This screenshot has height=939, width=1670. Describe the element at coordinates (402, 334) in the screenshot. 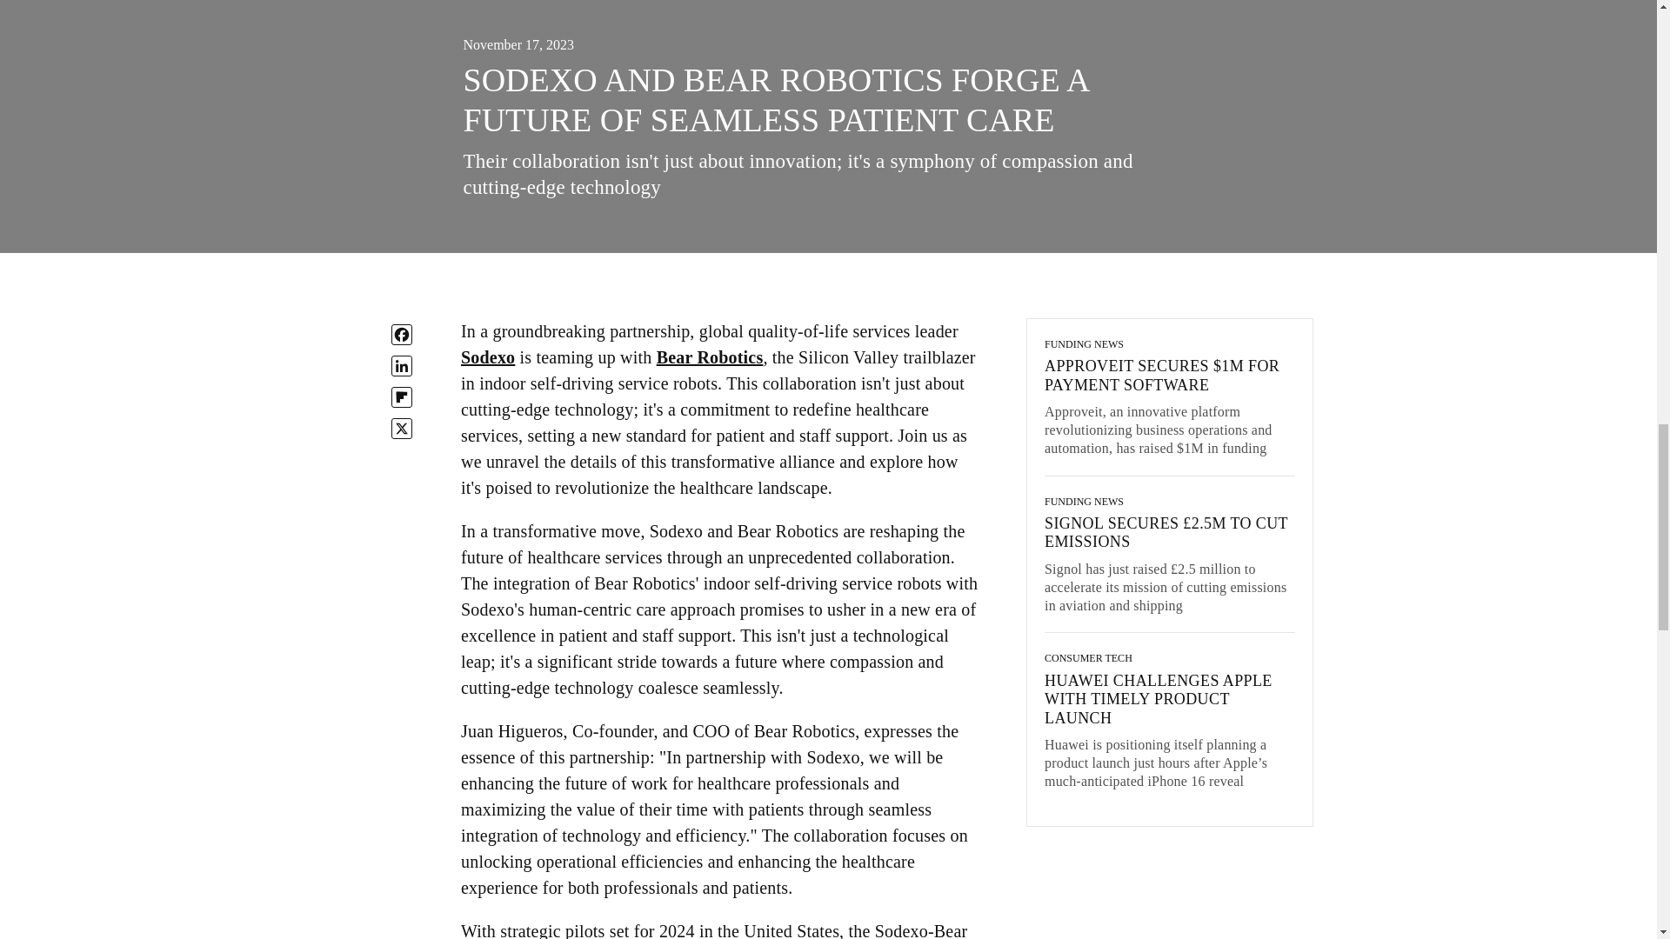

I see `Facebook` at that location.